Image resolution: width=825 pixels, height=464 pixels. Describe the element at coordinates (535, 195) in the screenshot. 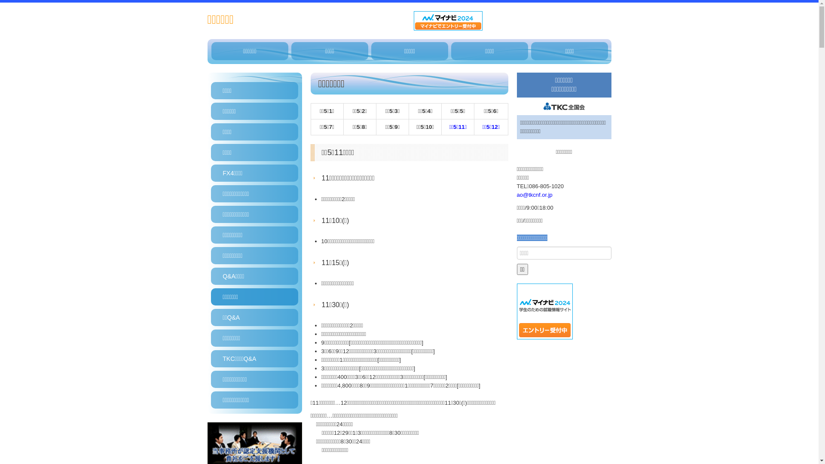

I see `ao@tkcnf.or.jp` at that location.